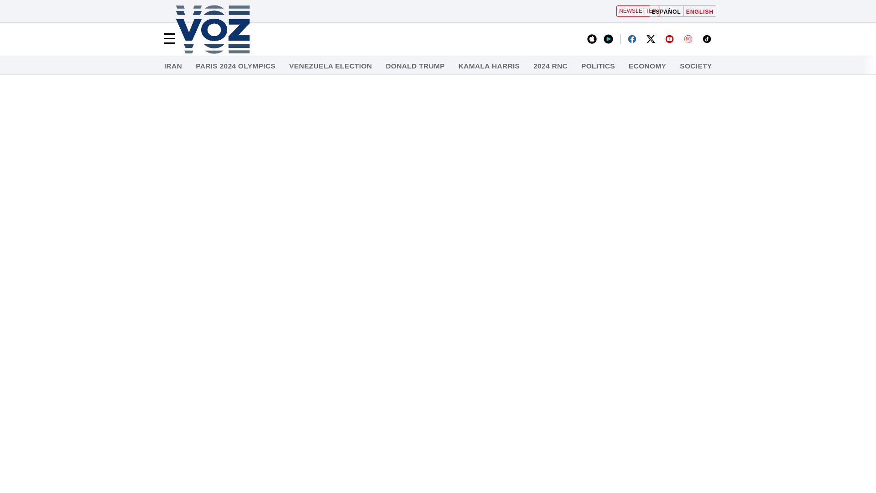  Describe the element at coordinates (826, 66) in the screenshot. I see `SPORTS` at that location.